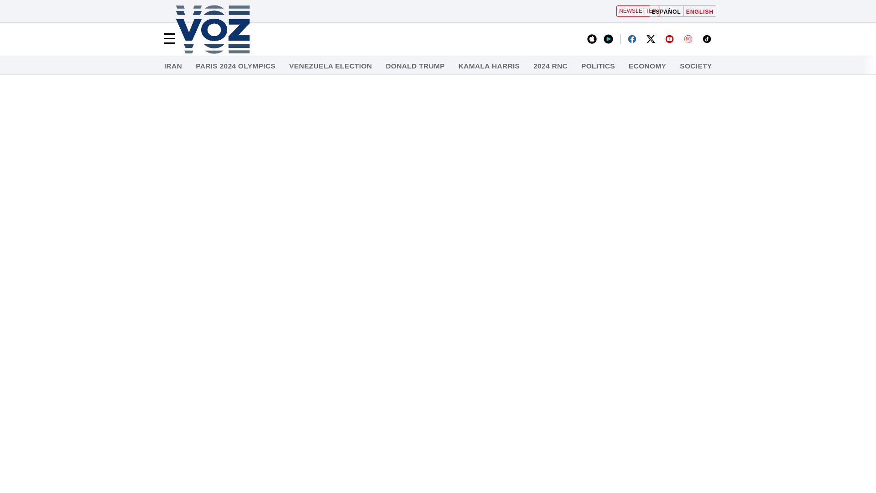  Describe the element at coordinates (826, 66) in the screenshot. I see `SPORTS` at that location.